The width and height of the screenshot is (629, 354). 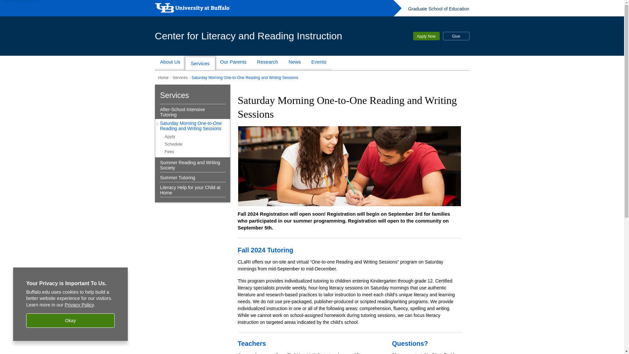 I want to click on Center for Literacy and Reading Instruction, so click(x=248, y=35).